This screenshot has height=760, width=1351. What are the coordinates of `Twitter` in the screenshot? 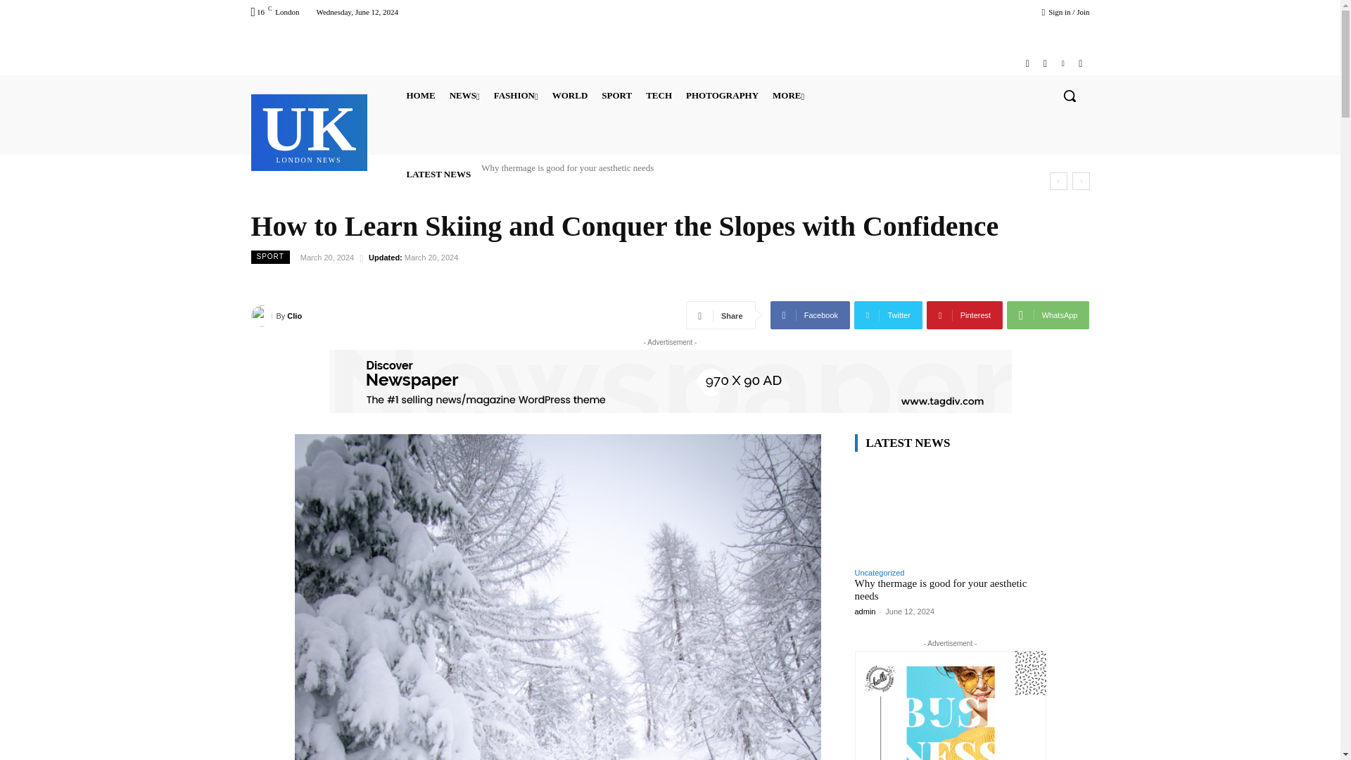 It's located at (1063, 63).